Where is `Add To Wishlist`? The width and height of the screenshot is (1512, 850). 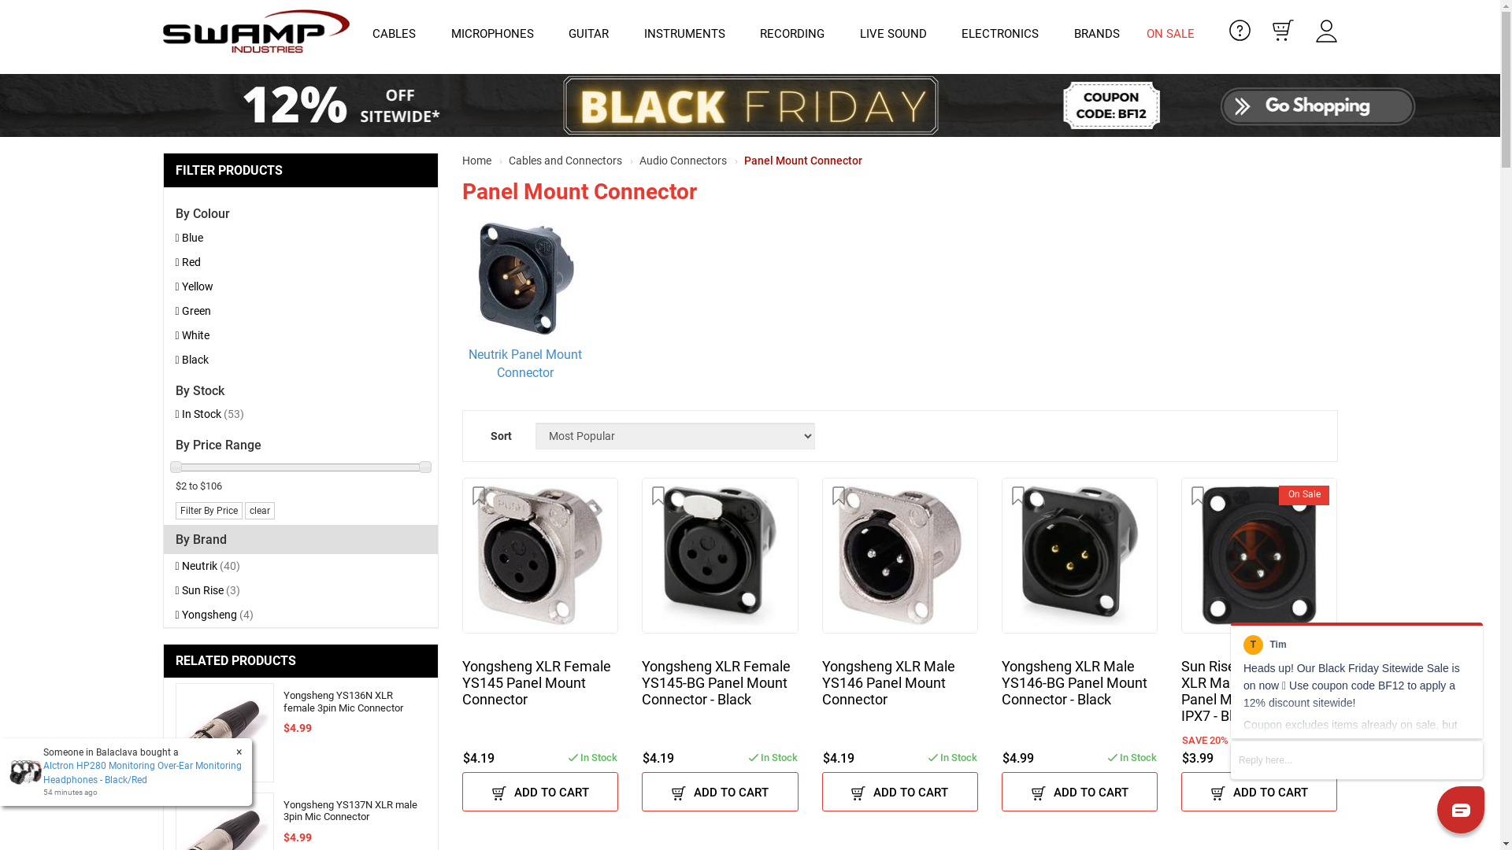 Add To Wishlist is located at coordinates (839, 496).